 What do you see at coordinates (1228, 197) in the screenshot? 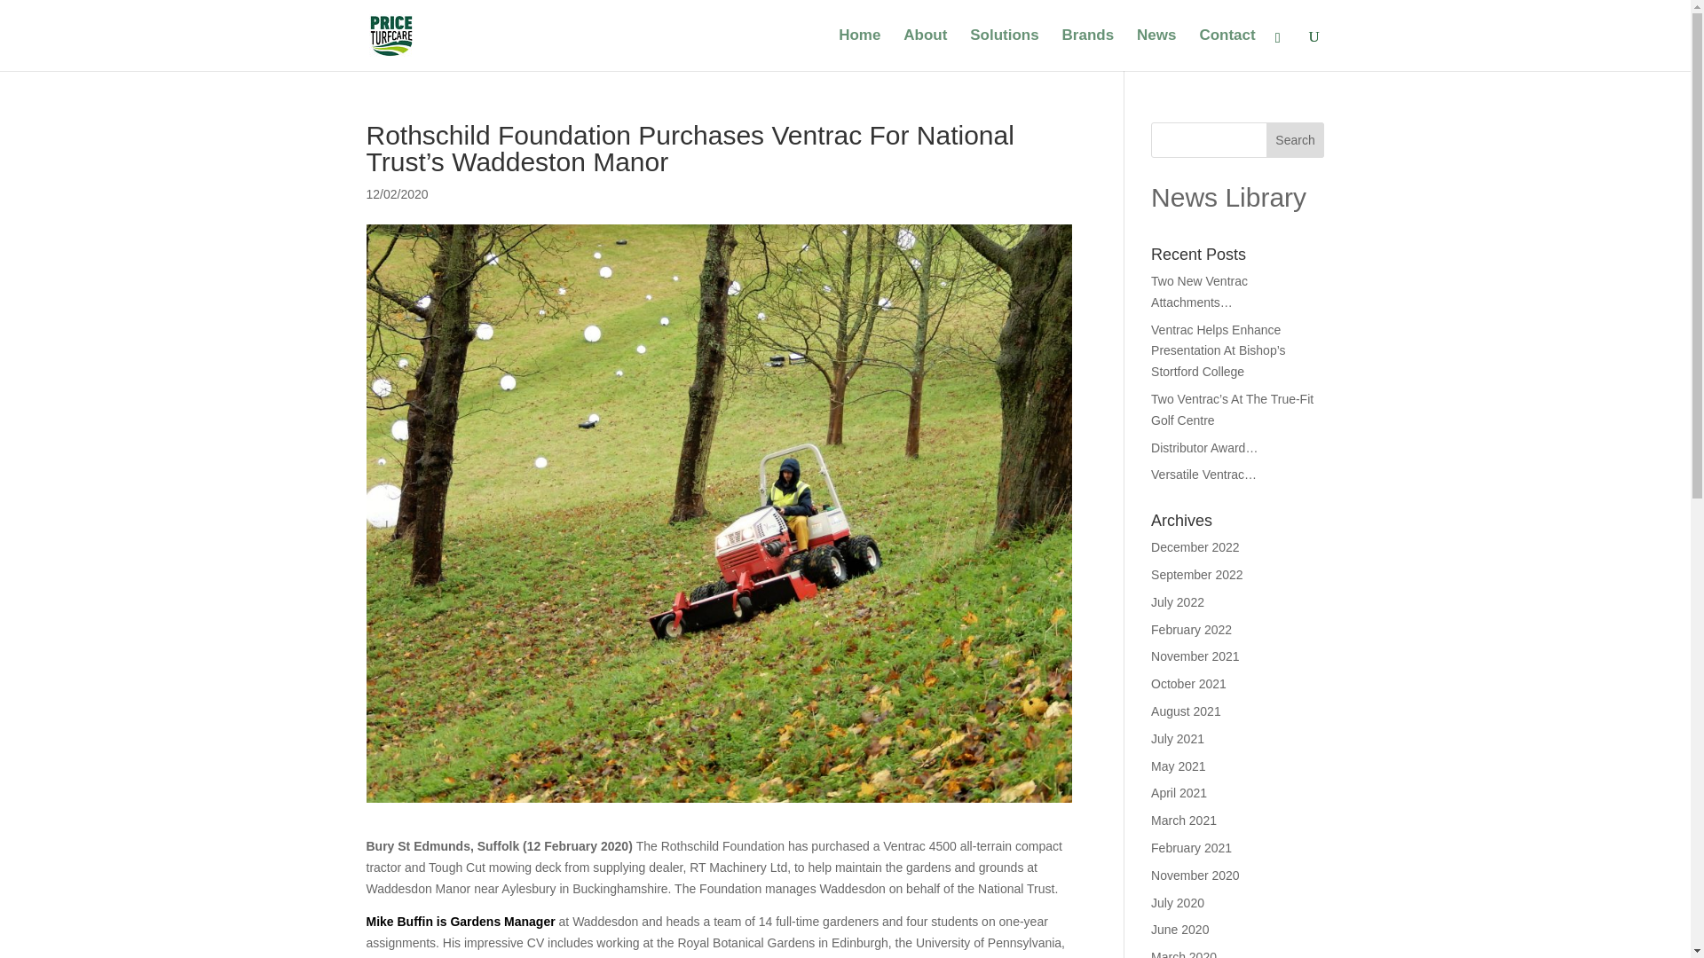
I see `News Library` at bounding box center [1228, 197].